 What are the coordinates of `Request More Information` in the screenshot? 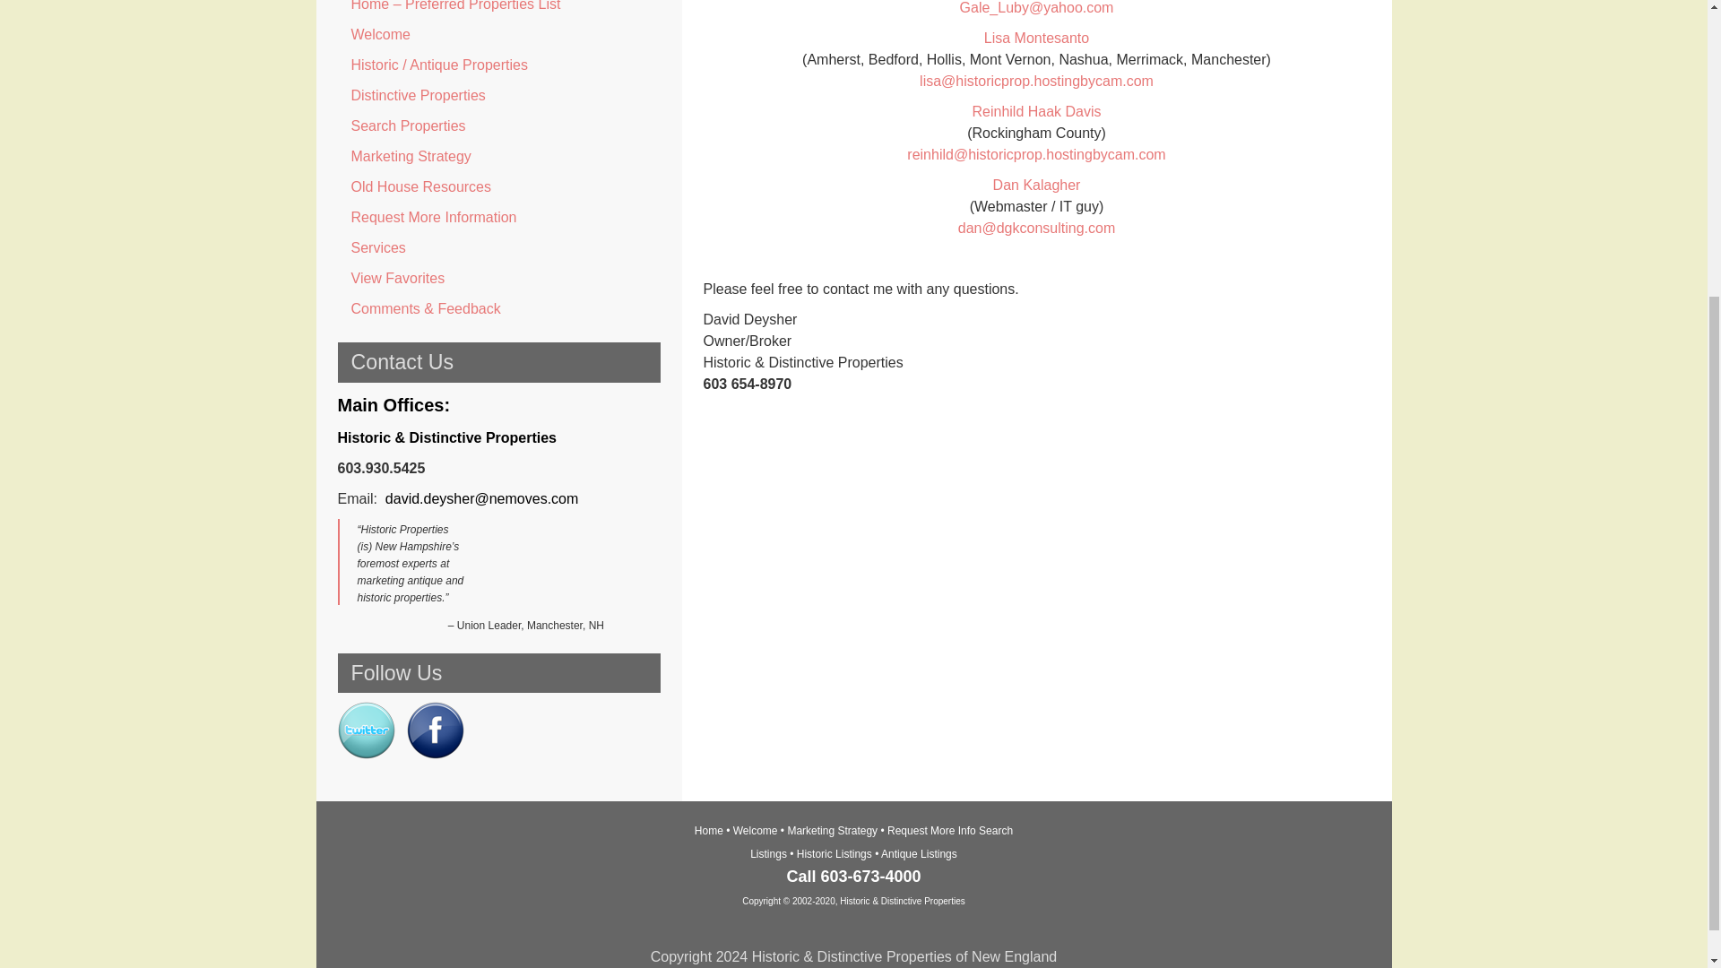 It's located at (498, 217).